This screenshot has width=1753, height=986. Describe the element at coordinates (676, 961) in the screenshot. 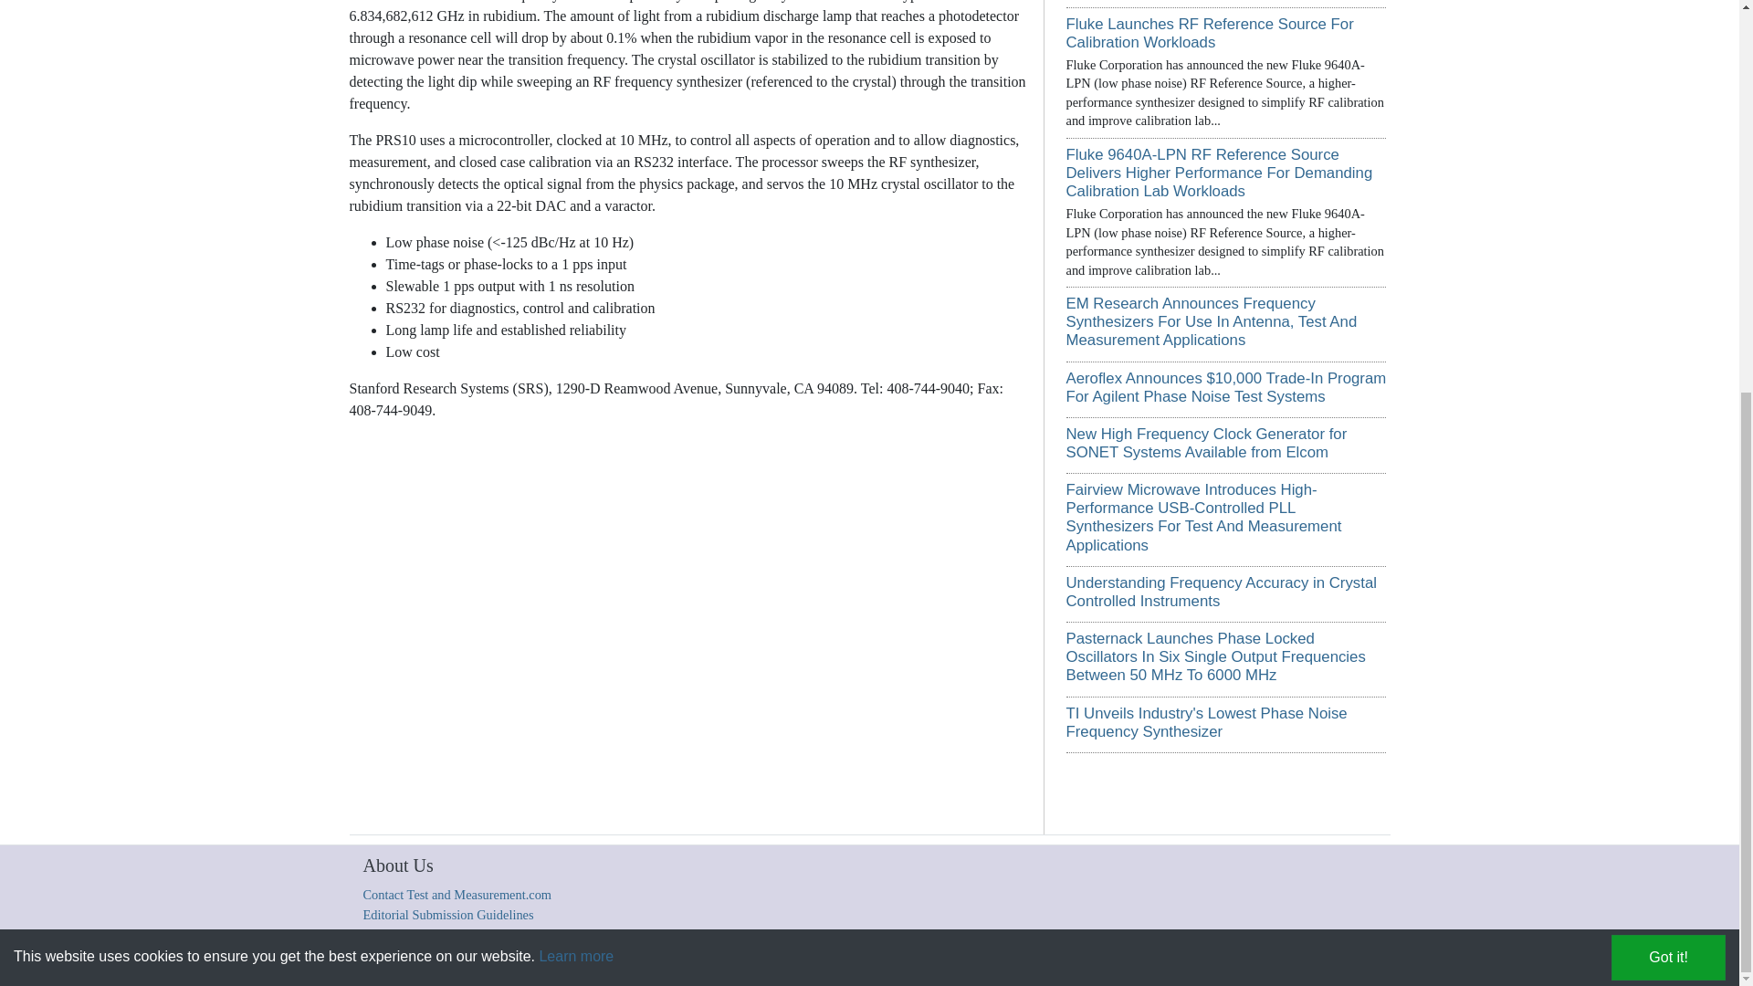

I see `VertMarkets, Inc.` at that location.